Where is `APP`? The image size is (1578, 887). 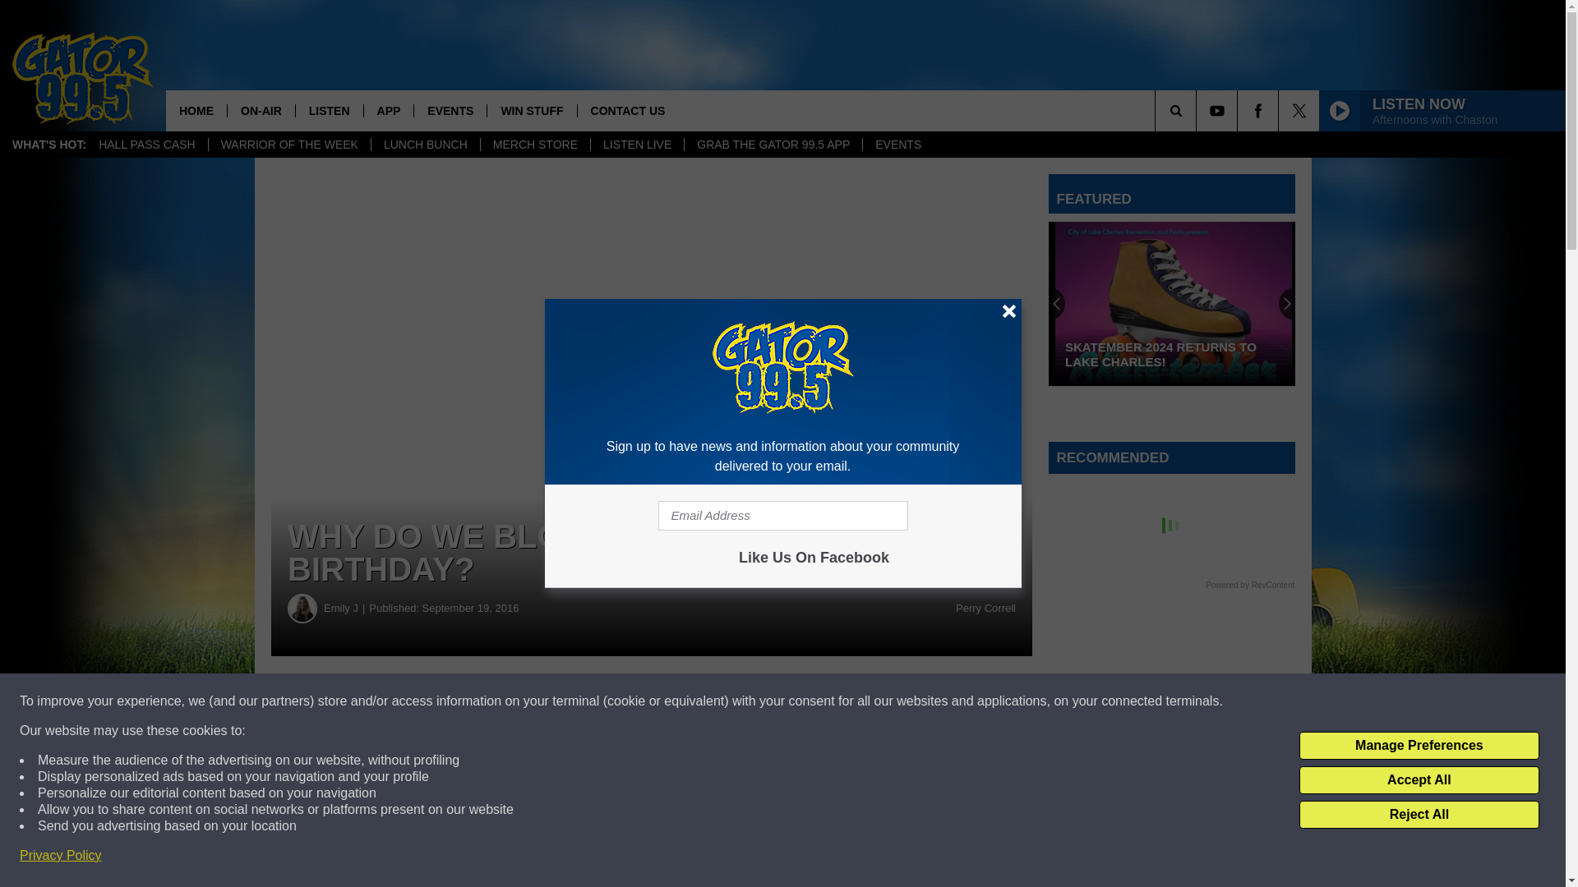 APP is located at coordinates (388, 110).